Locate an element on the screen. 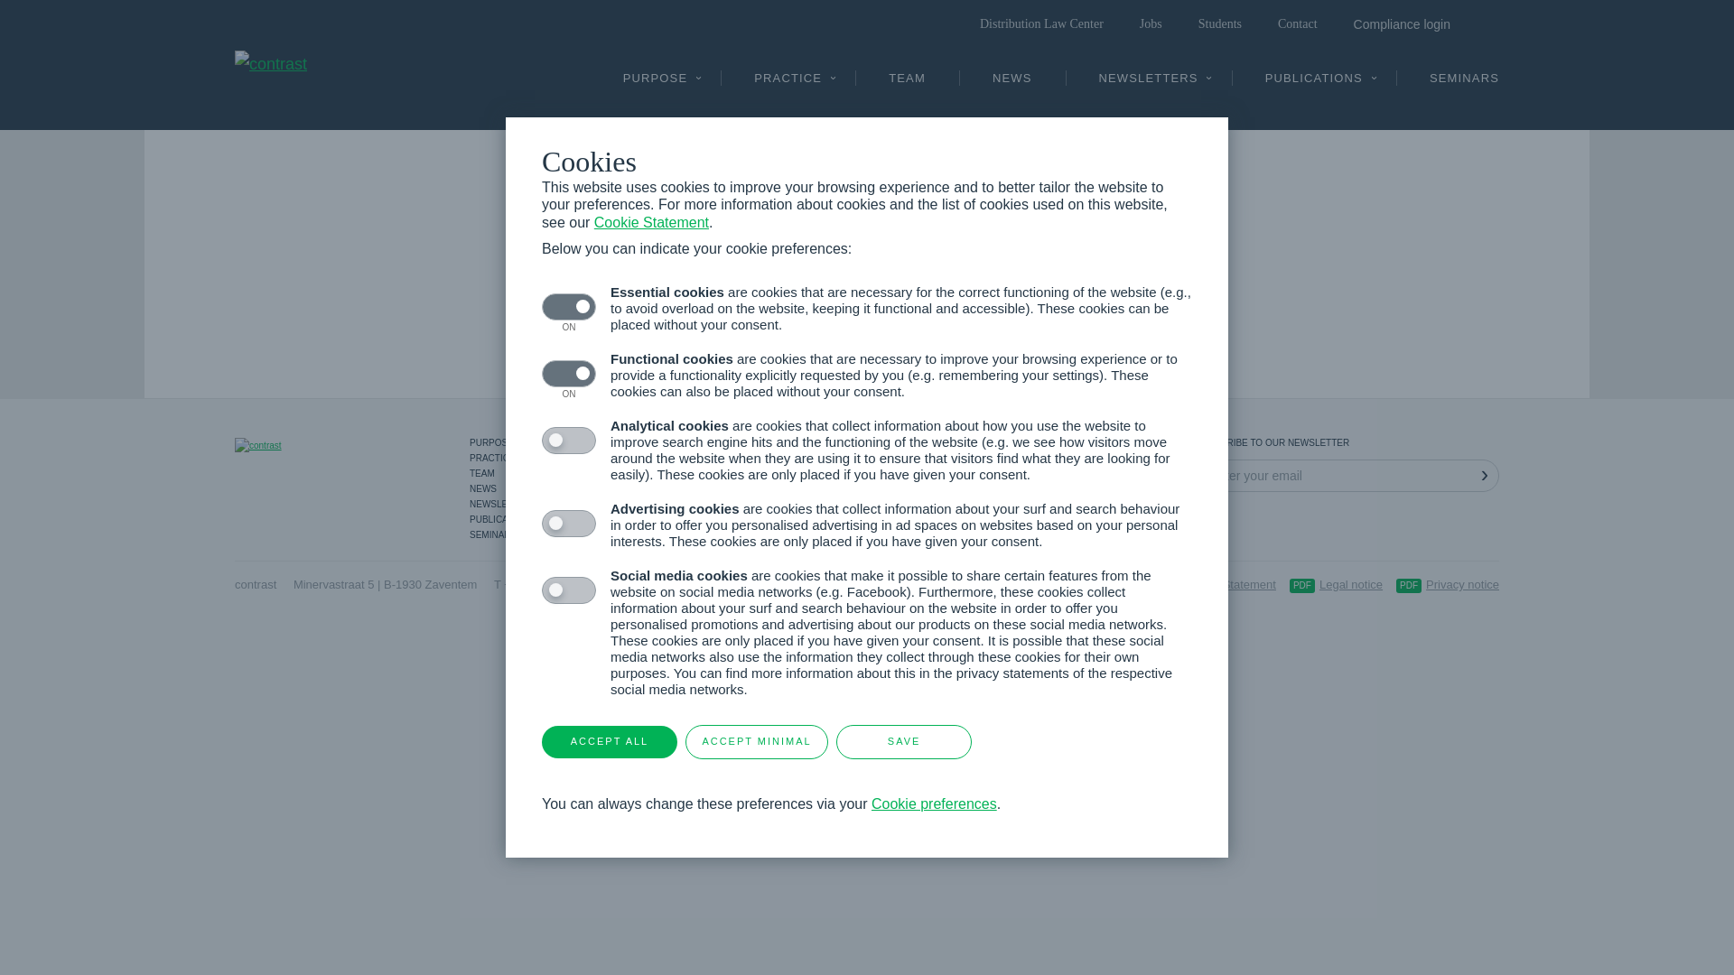 The image size is (1734, 975). +32 (0)2 275 00 75 is located at coordinates (554, 585).